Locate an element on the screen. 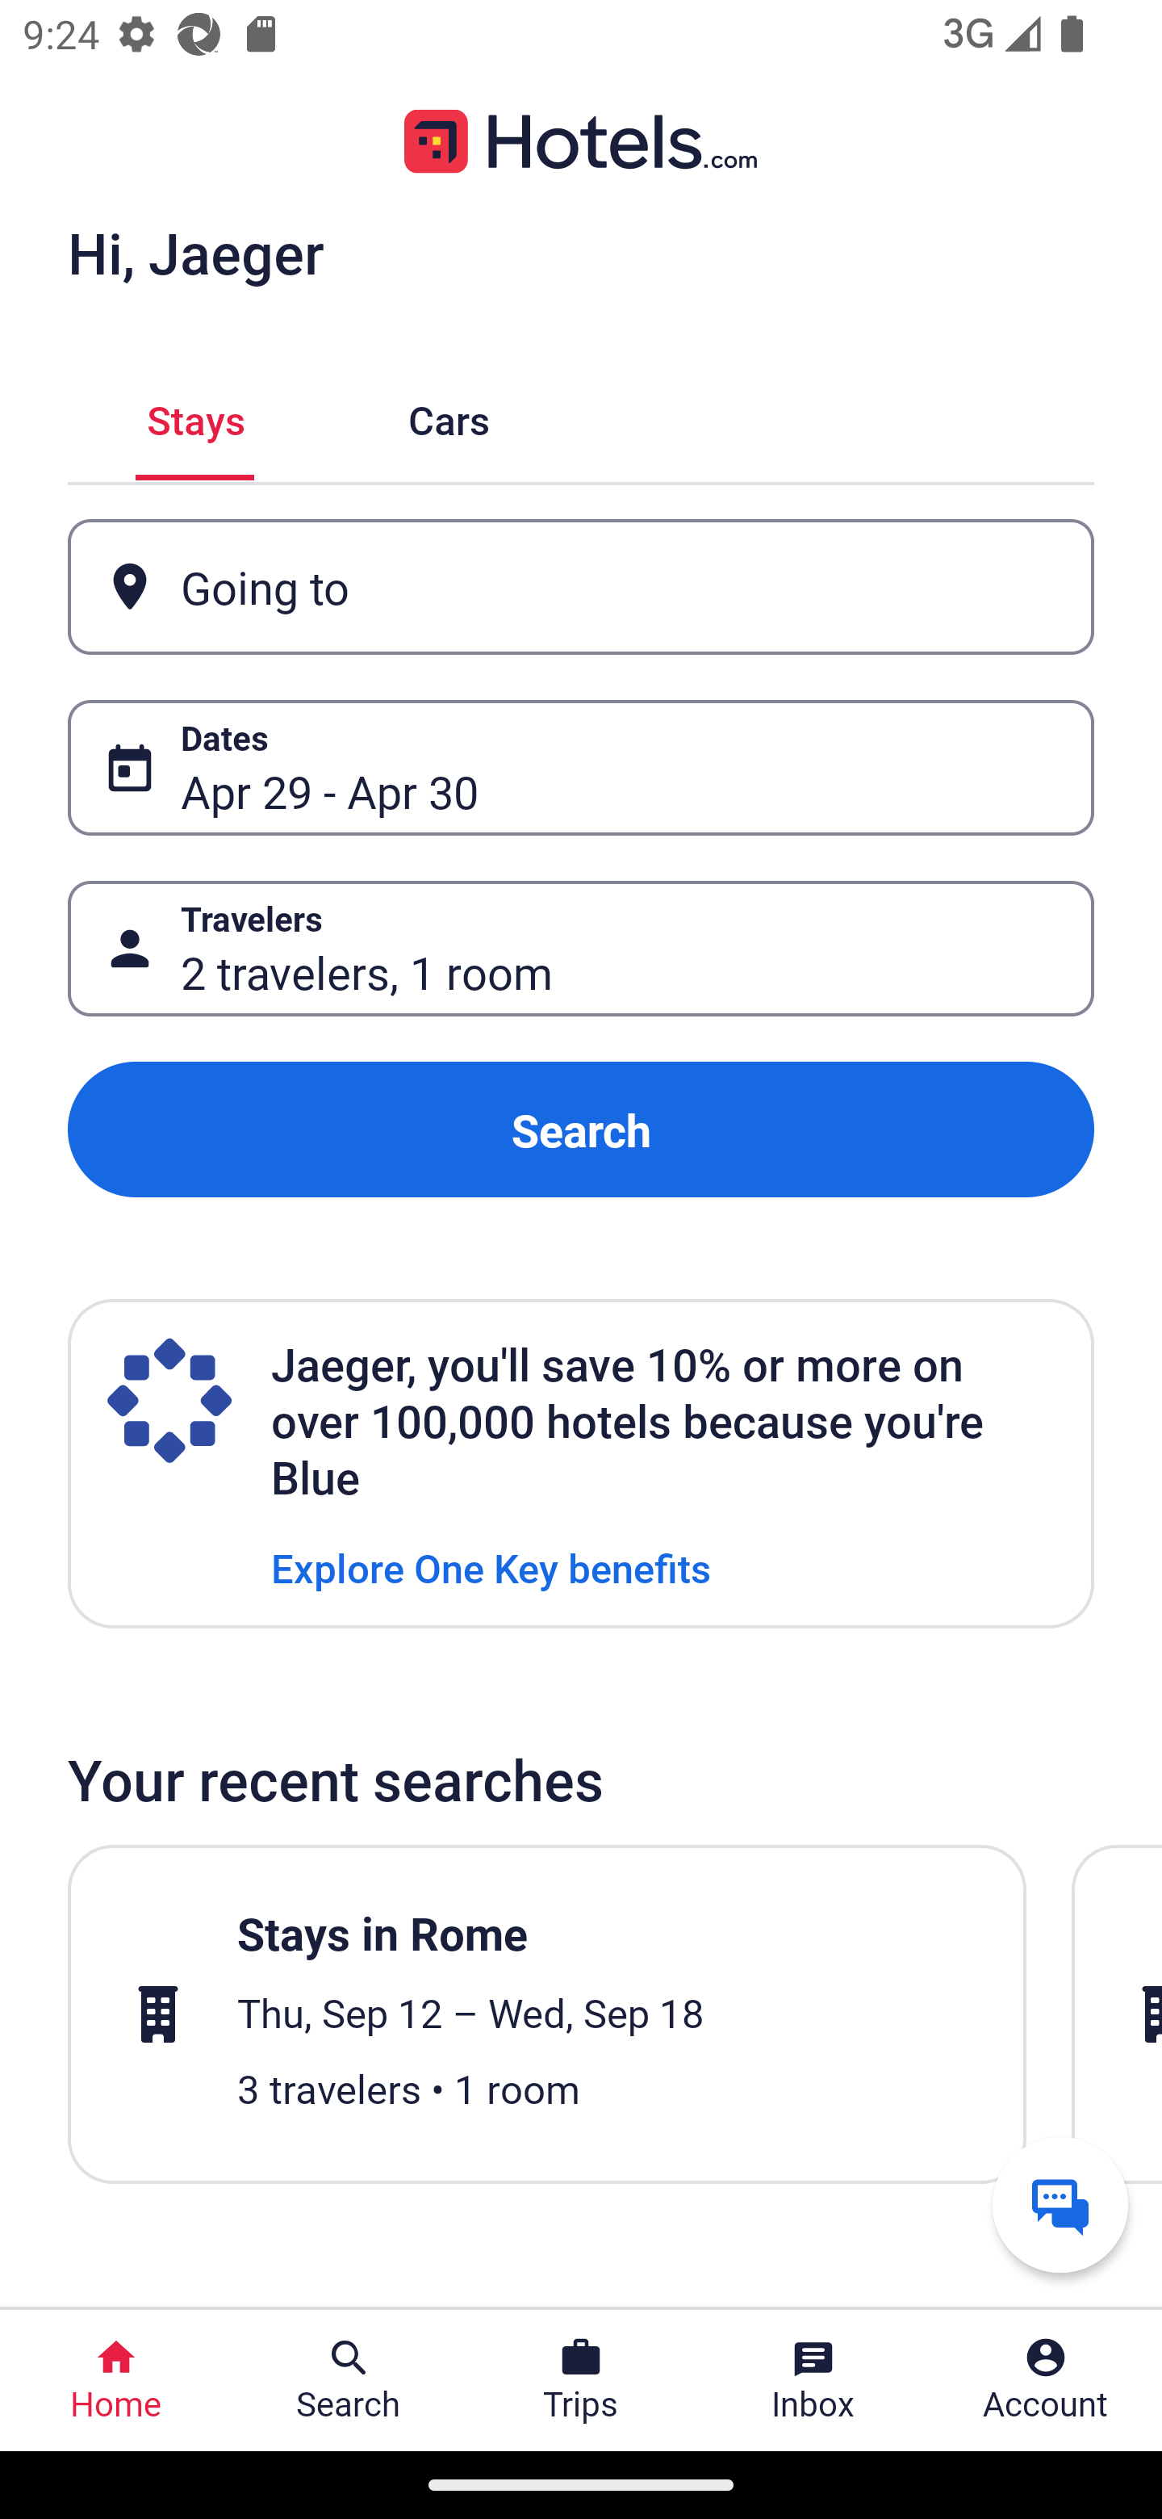  Search Search Button is located at coordinates (349, 2380).